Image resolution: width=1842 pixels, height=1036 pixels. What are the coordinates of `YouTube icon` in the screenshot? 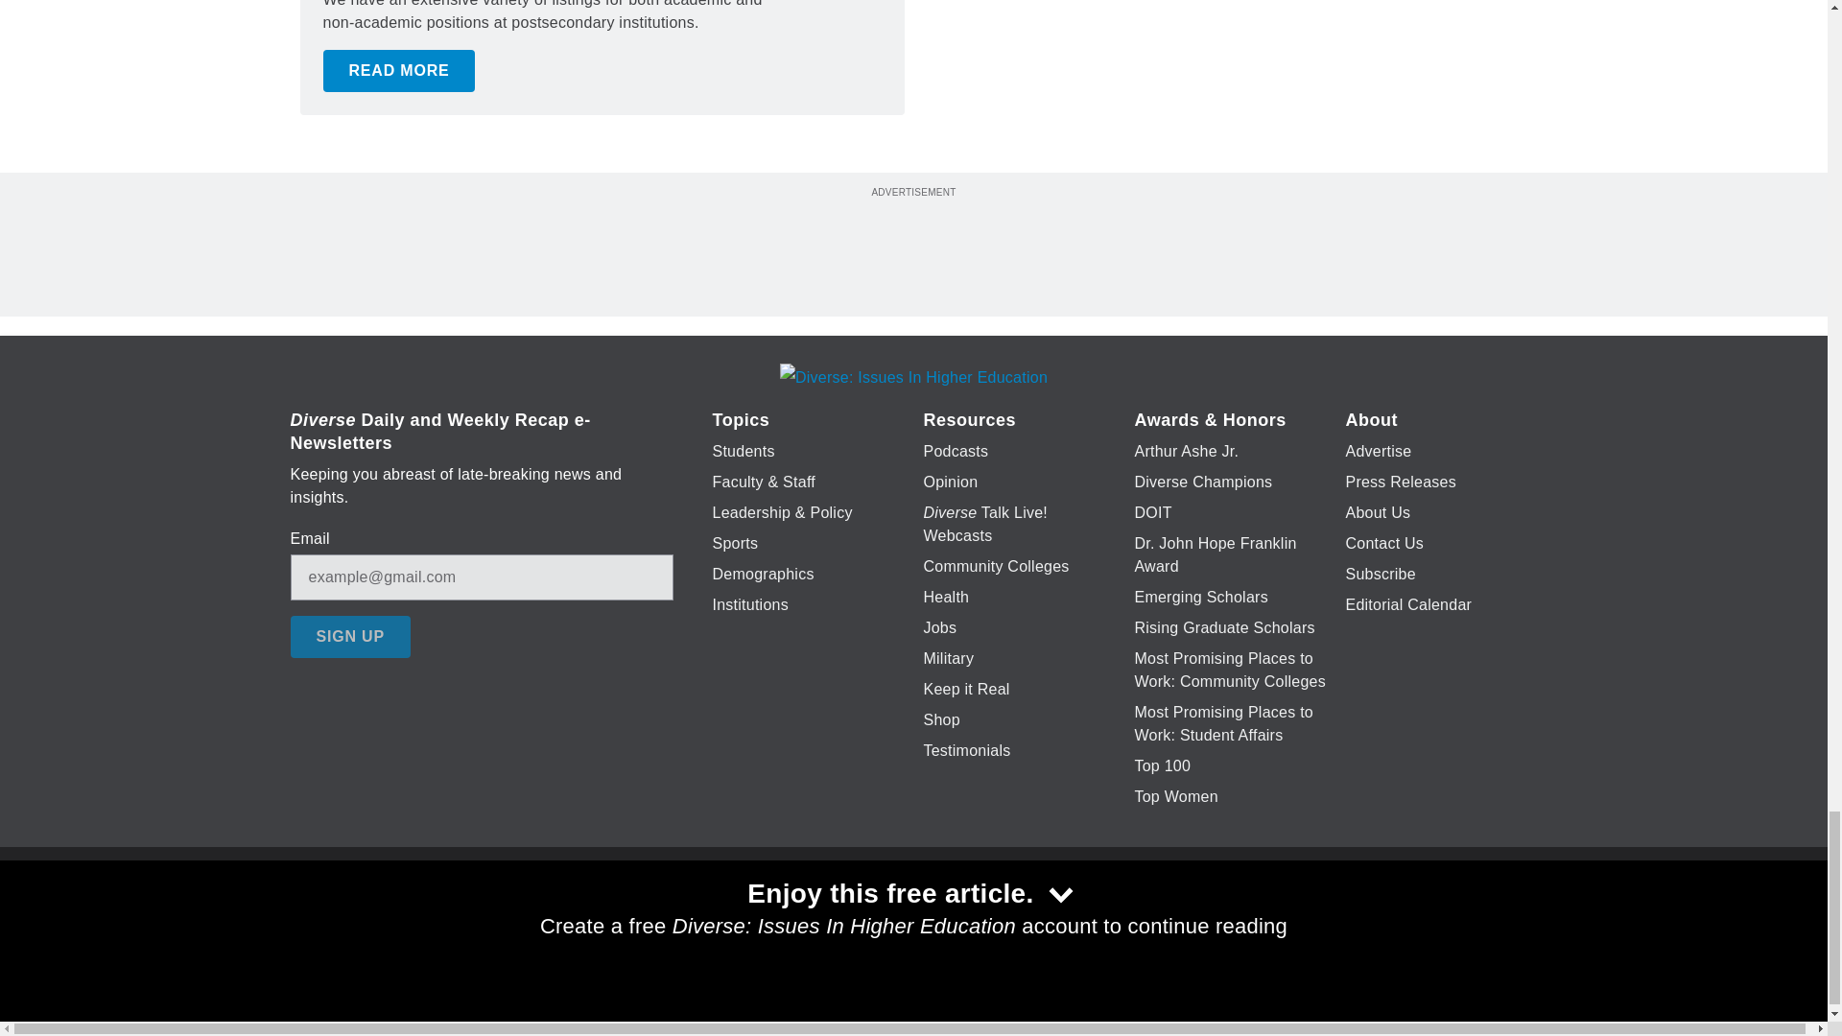 It's located at (958, 919).